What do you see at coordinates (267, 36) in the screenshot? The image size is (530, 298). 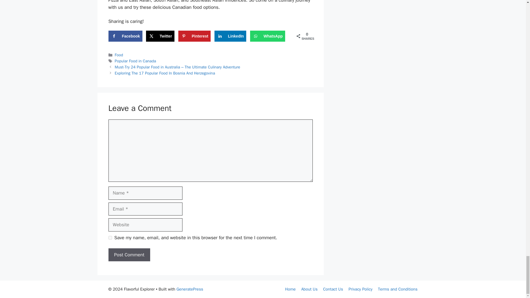 I see `Share on WhatsApp` at bounding box center [267, 36].